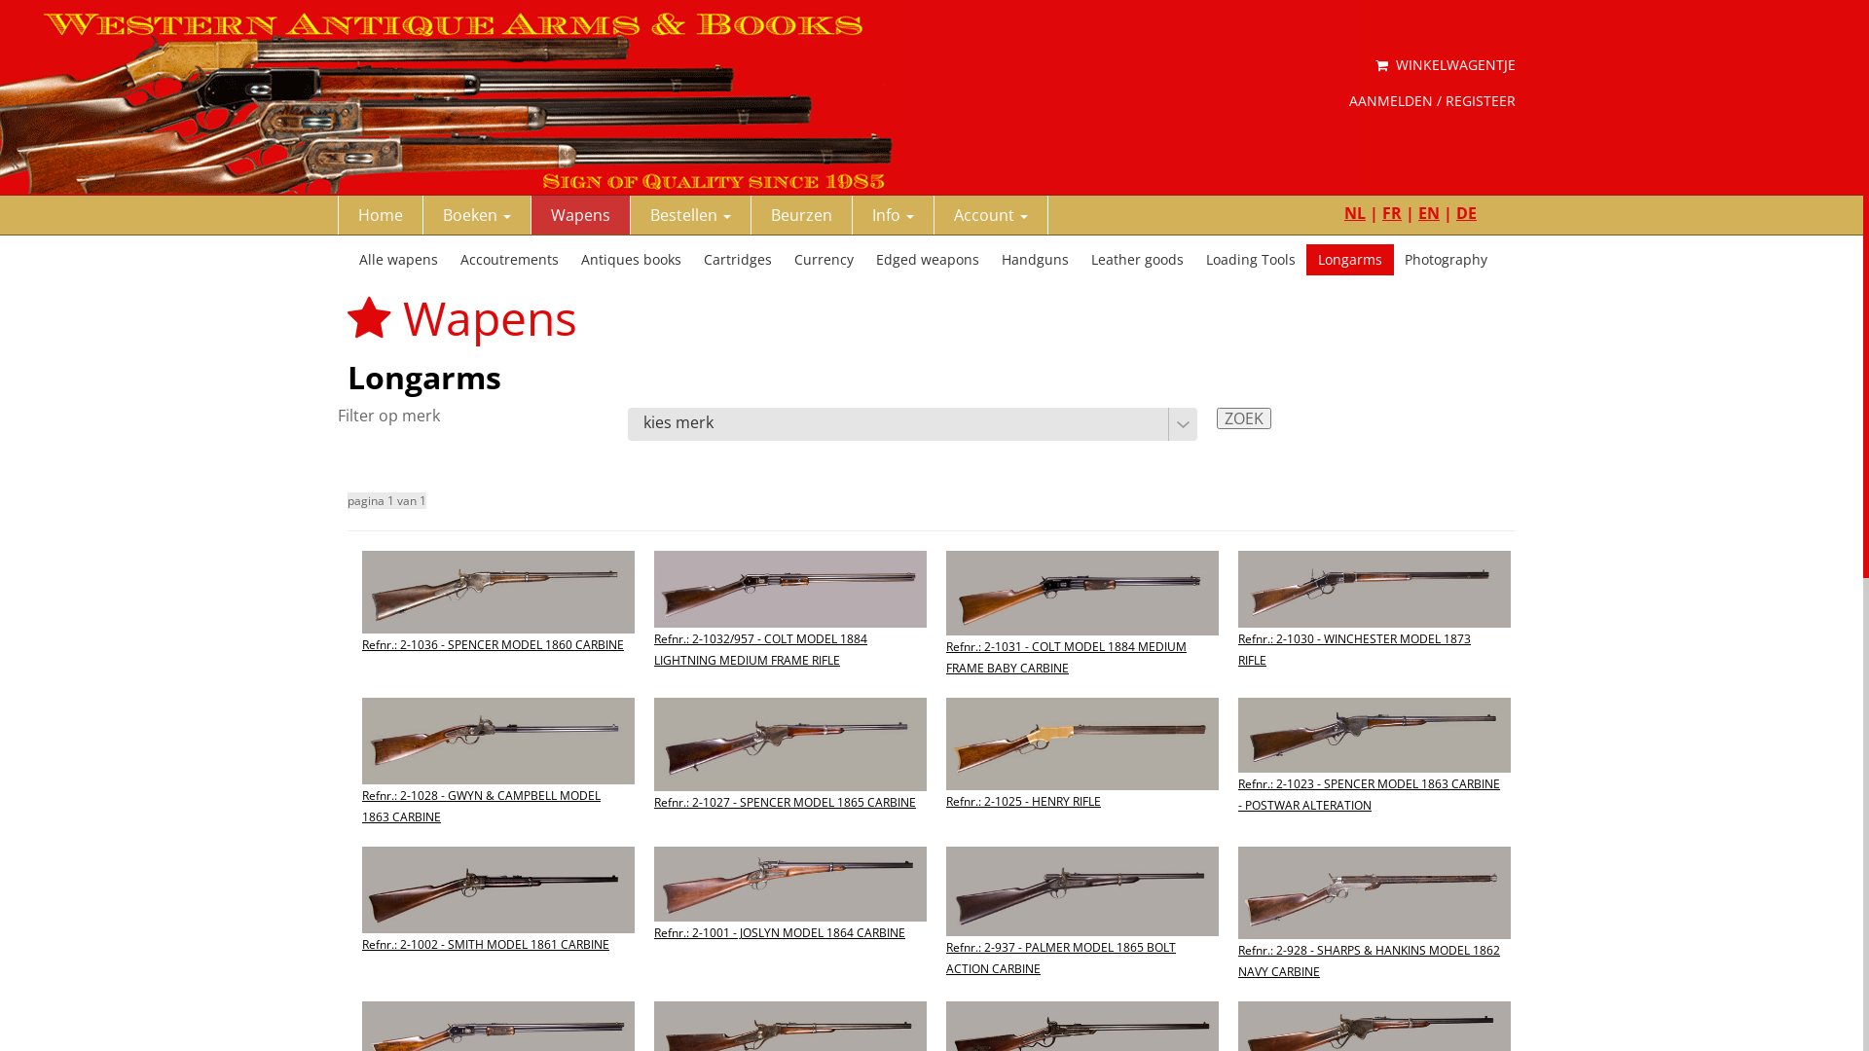  What do you see at coordinates (399, 260) in the screenshot?
I see `Alle wapens` at bounding box center [399, 260].